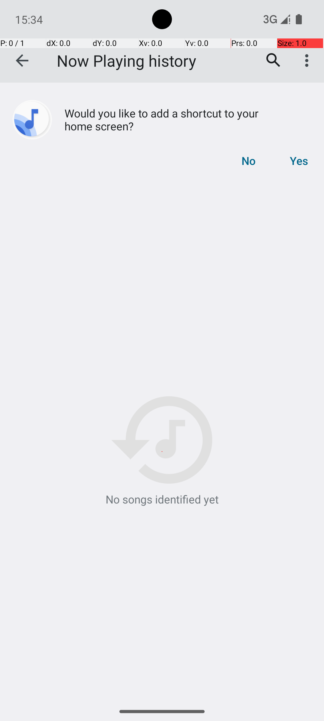  What do you see at coordinates (299, 161) in the screenshot?
I see `Yes` at bounding box center [299, 161].